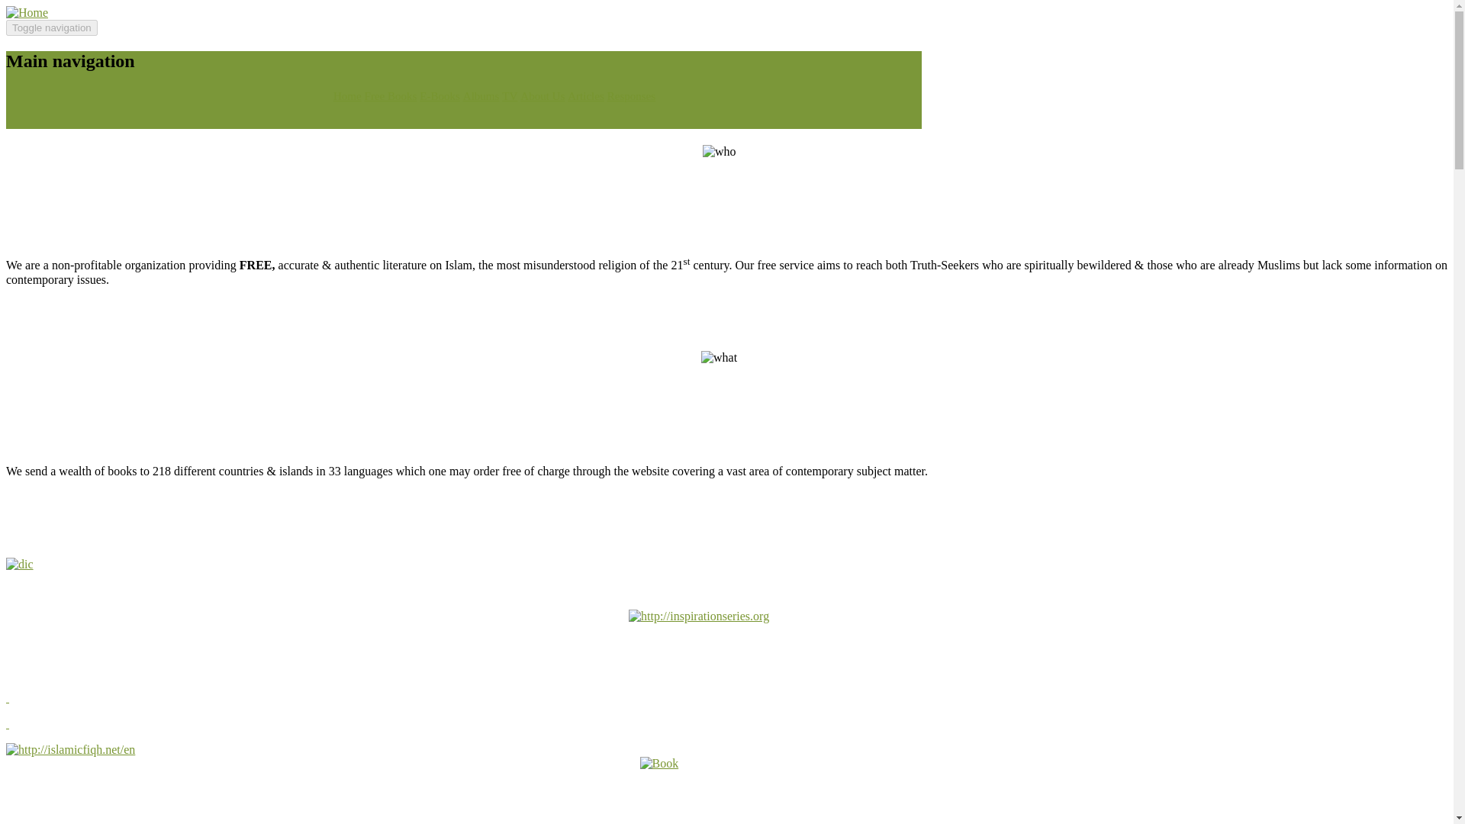 This screenshot has width=1465, height=824. What do you see at coordinates (510, 95) in the screenshot?
I see `Youtube Channel` at bounding box center [510, 95].